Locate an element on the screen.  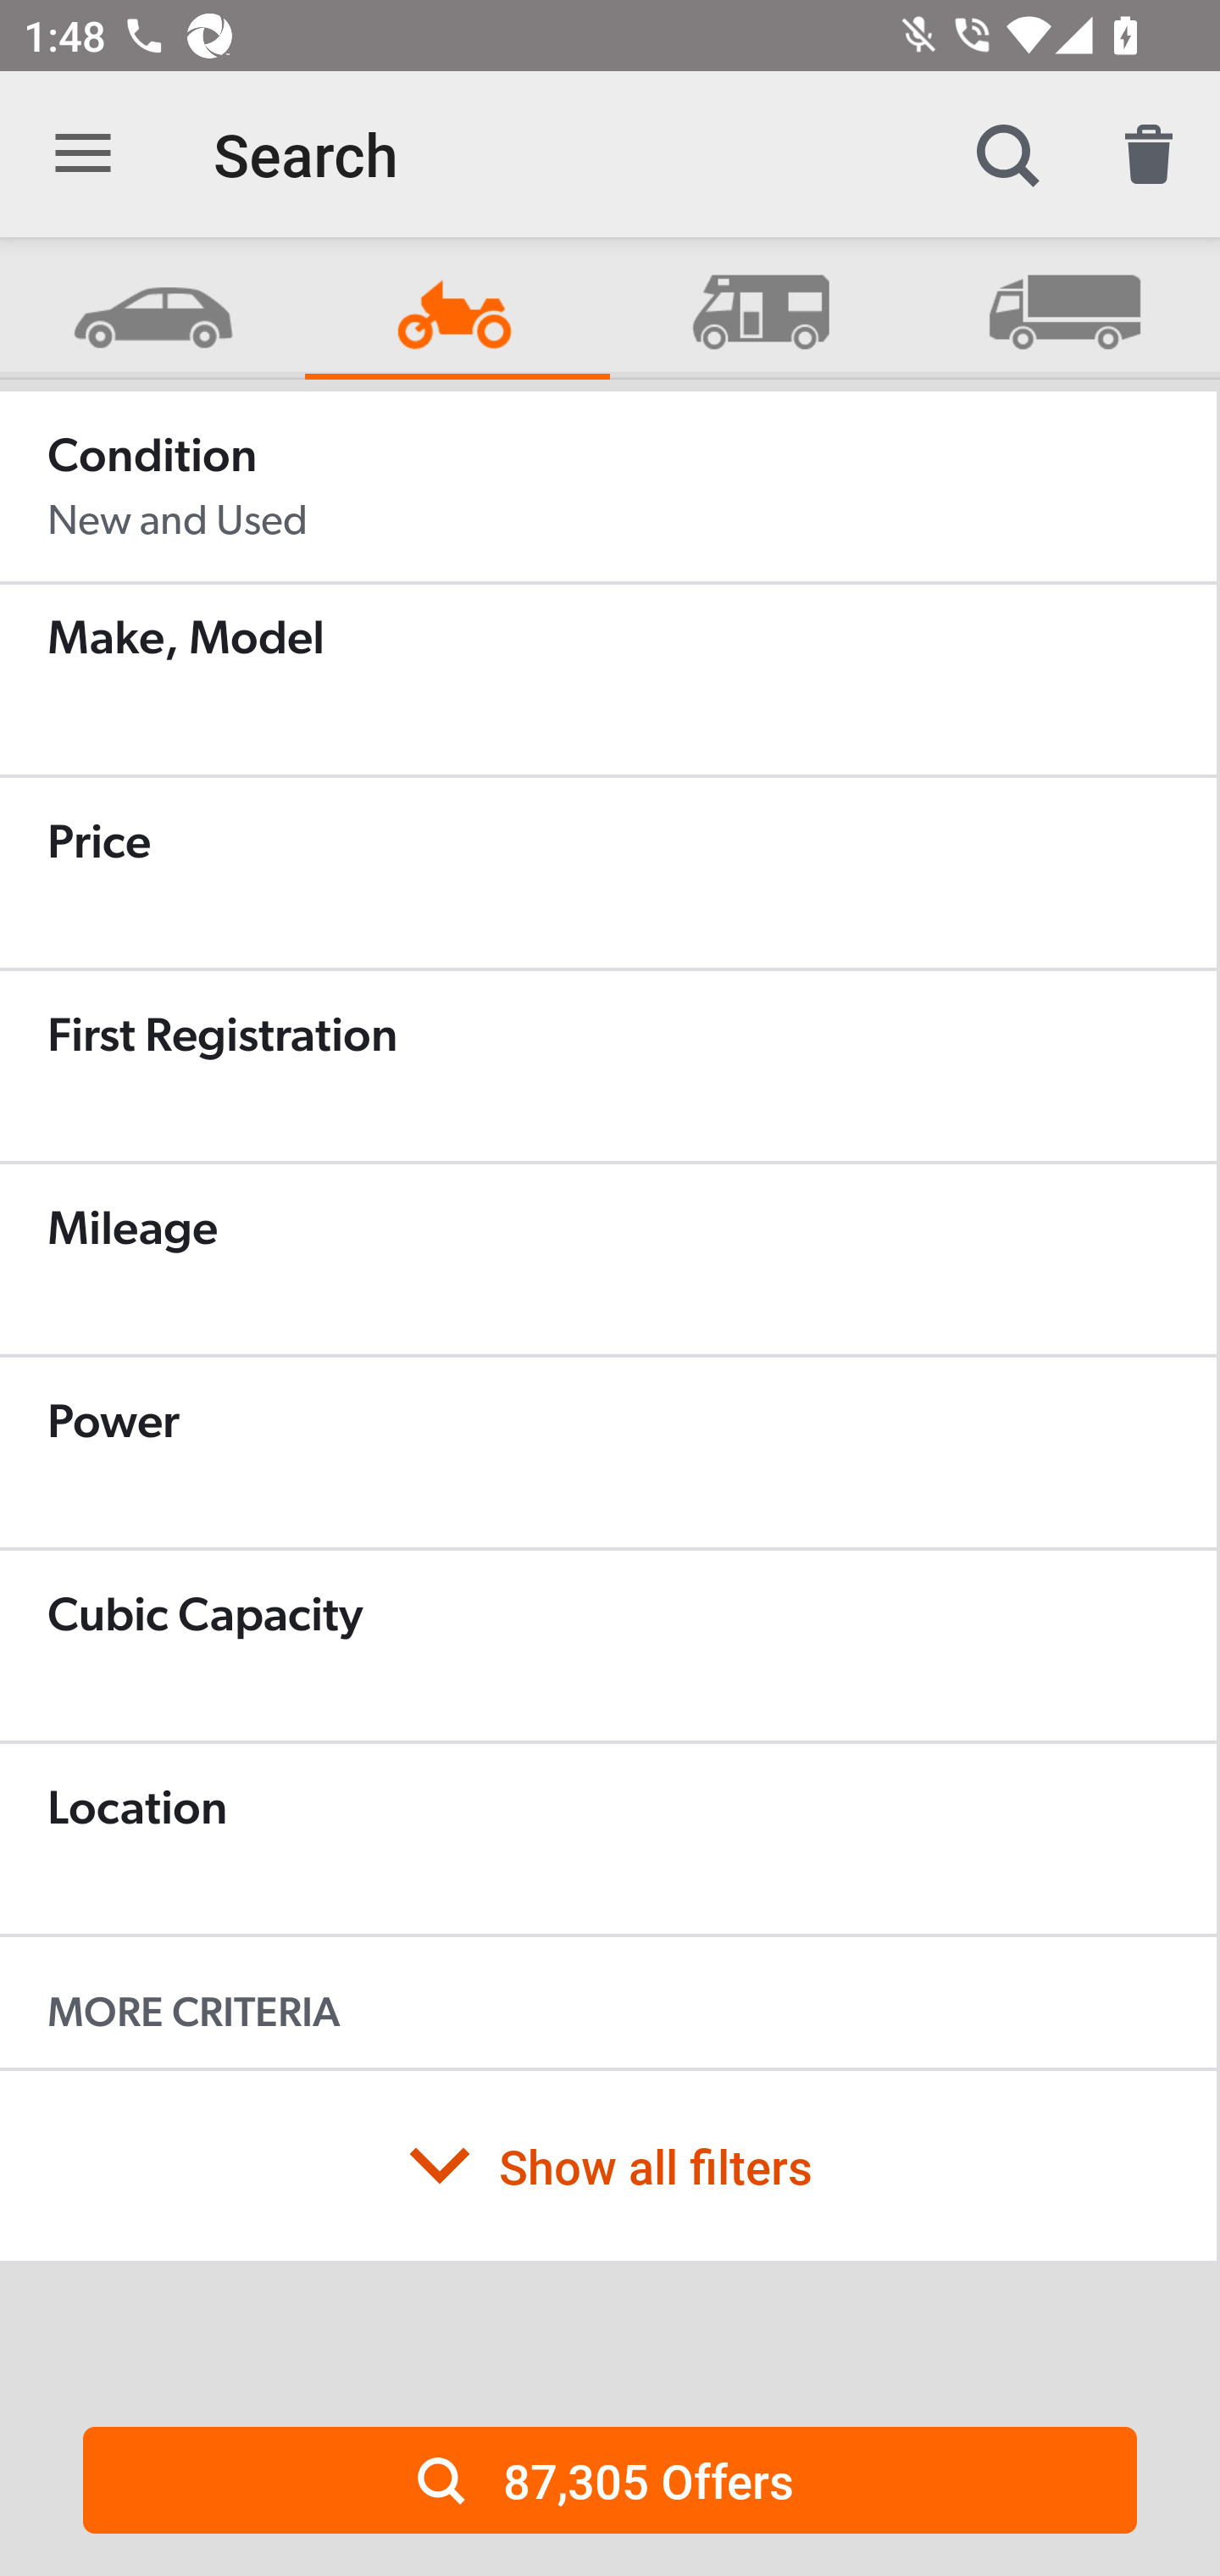
Make, Model is located at coordinates (608, 680).